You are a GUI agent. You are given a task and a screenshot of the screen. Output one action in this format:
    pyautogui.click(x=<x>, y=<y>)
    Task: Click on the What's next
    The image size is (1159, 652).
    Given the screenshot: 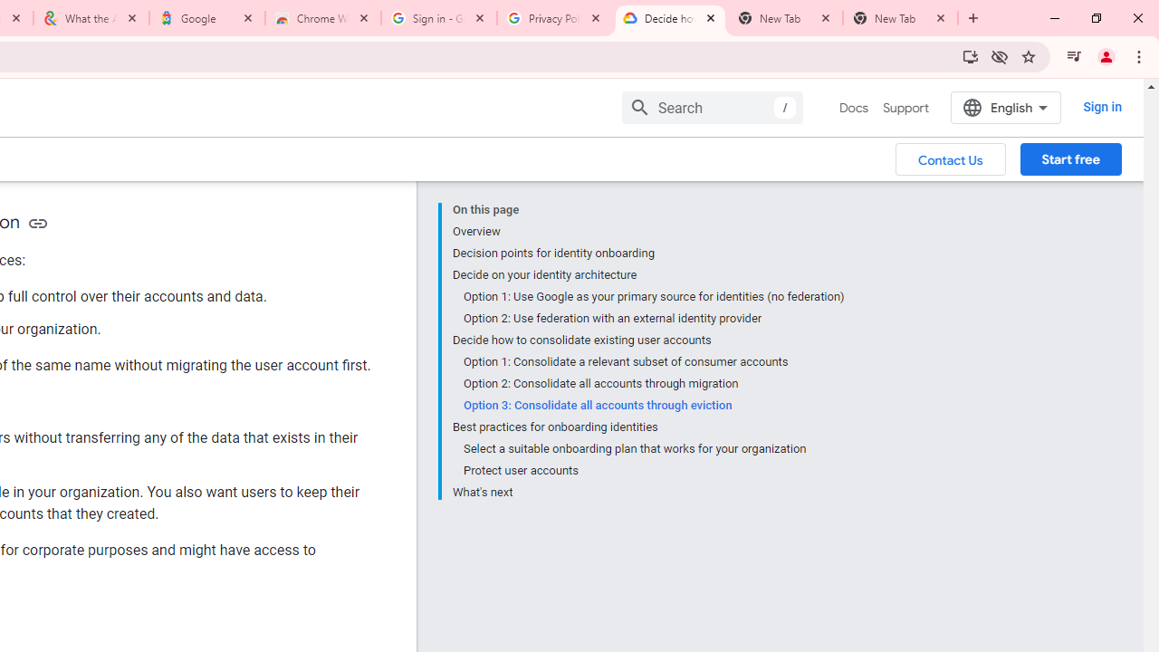 What is the action you would take?
    pyautogui.click(x=648, y=491)
    